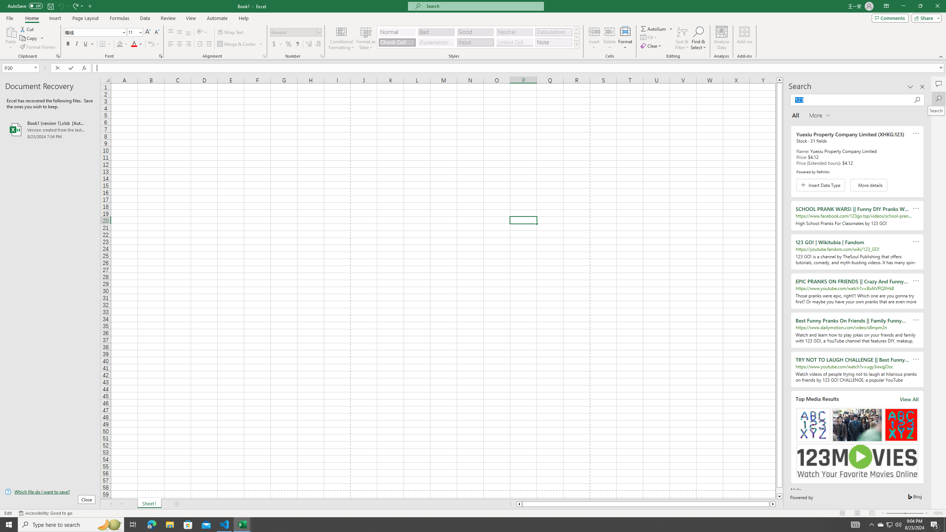 This screenshot has height=532, width=946. I want to click on Accounting Number Format, so click(274, 44).